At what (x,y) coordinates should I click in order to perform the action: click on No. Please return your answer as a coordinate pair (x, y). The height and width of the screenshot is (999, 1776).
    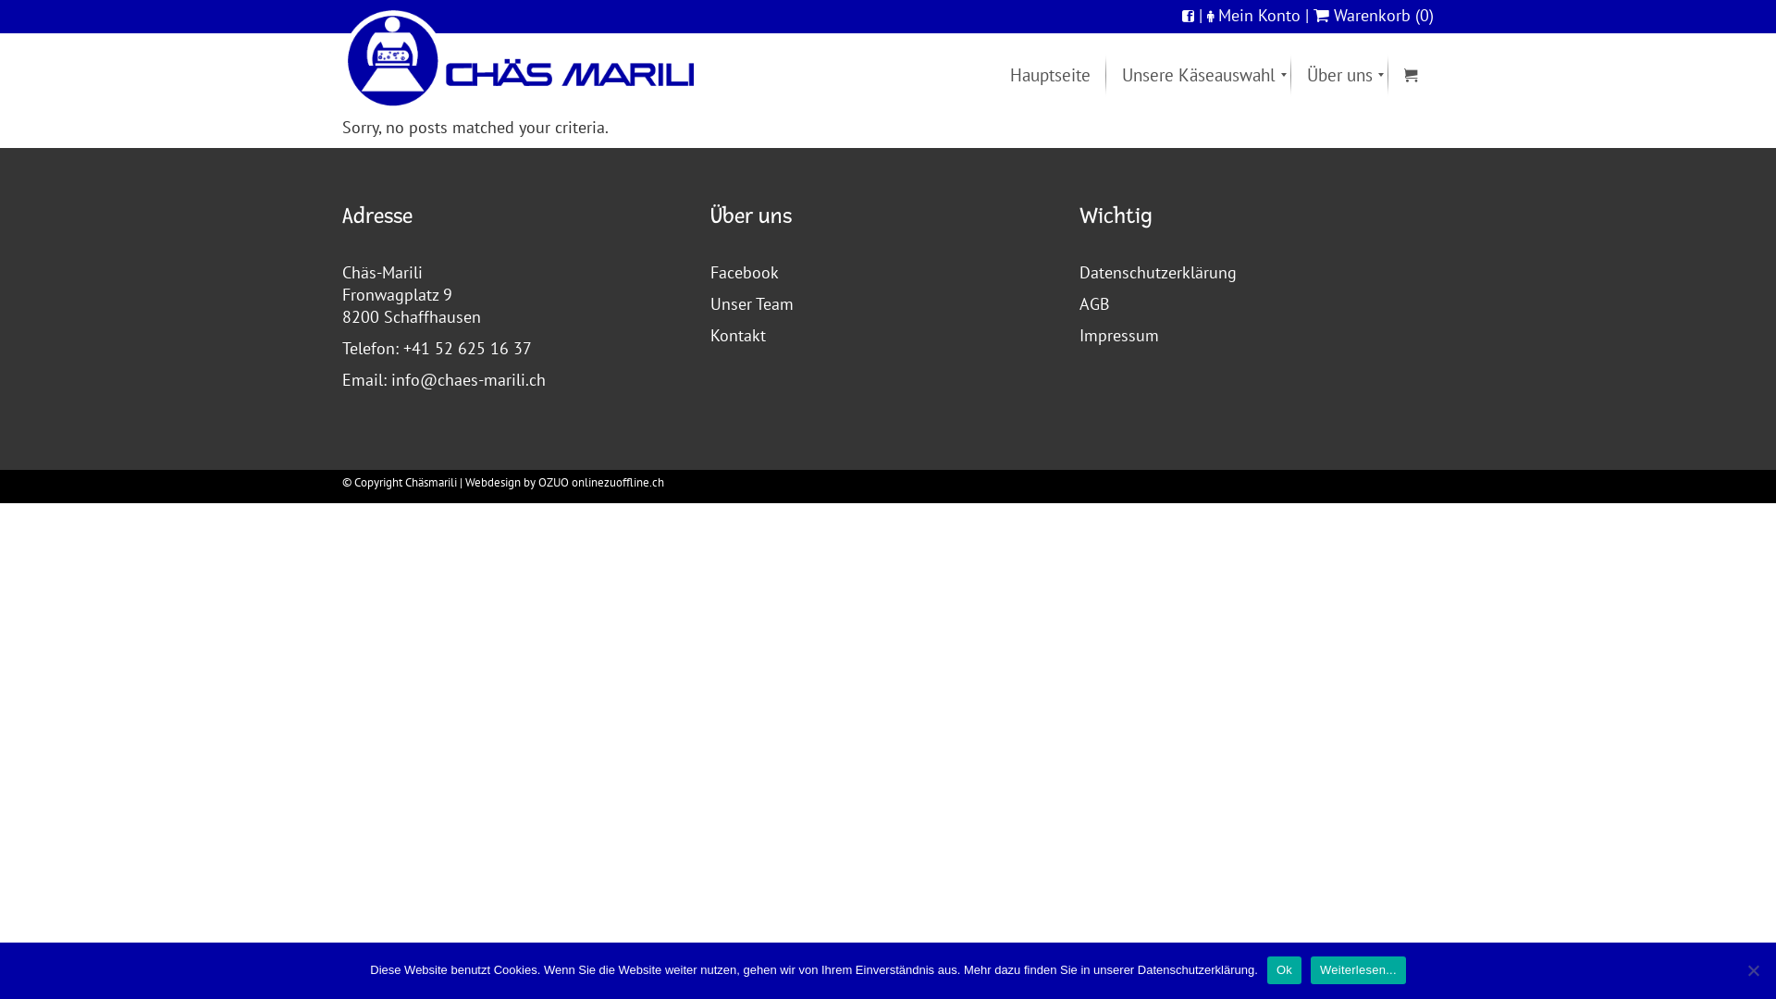
    Looking at the image, I should click on (1753, 970).